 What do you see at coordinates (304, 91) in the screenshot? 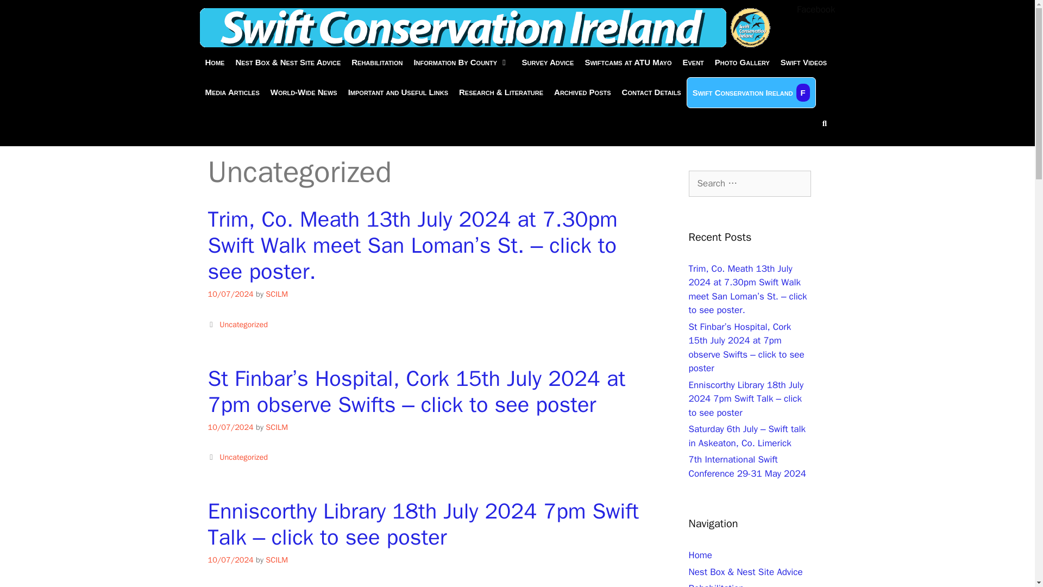
I see `World-Wide News` at bounding box center [304, 91].